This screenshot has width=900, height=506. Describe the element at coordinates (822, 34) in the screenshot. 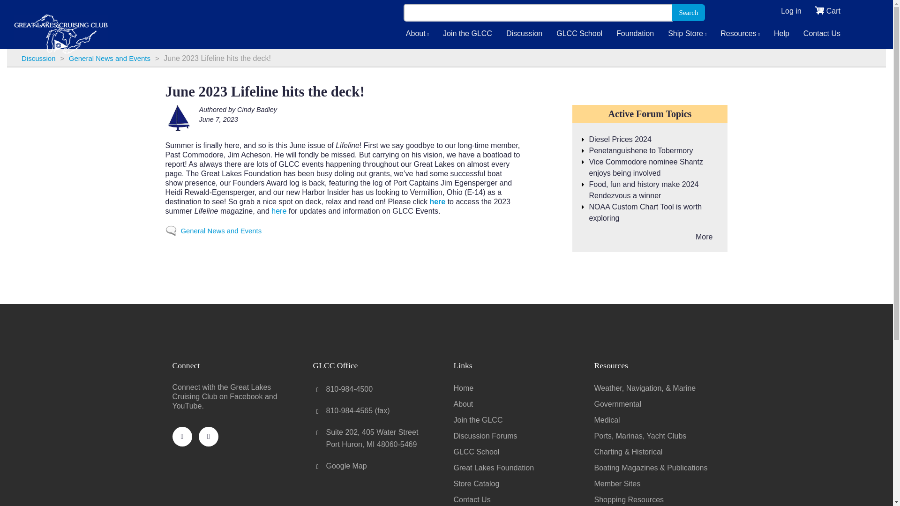

I see `Contact Us` at that location.